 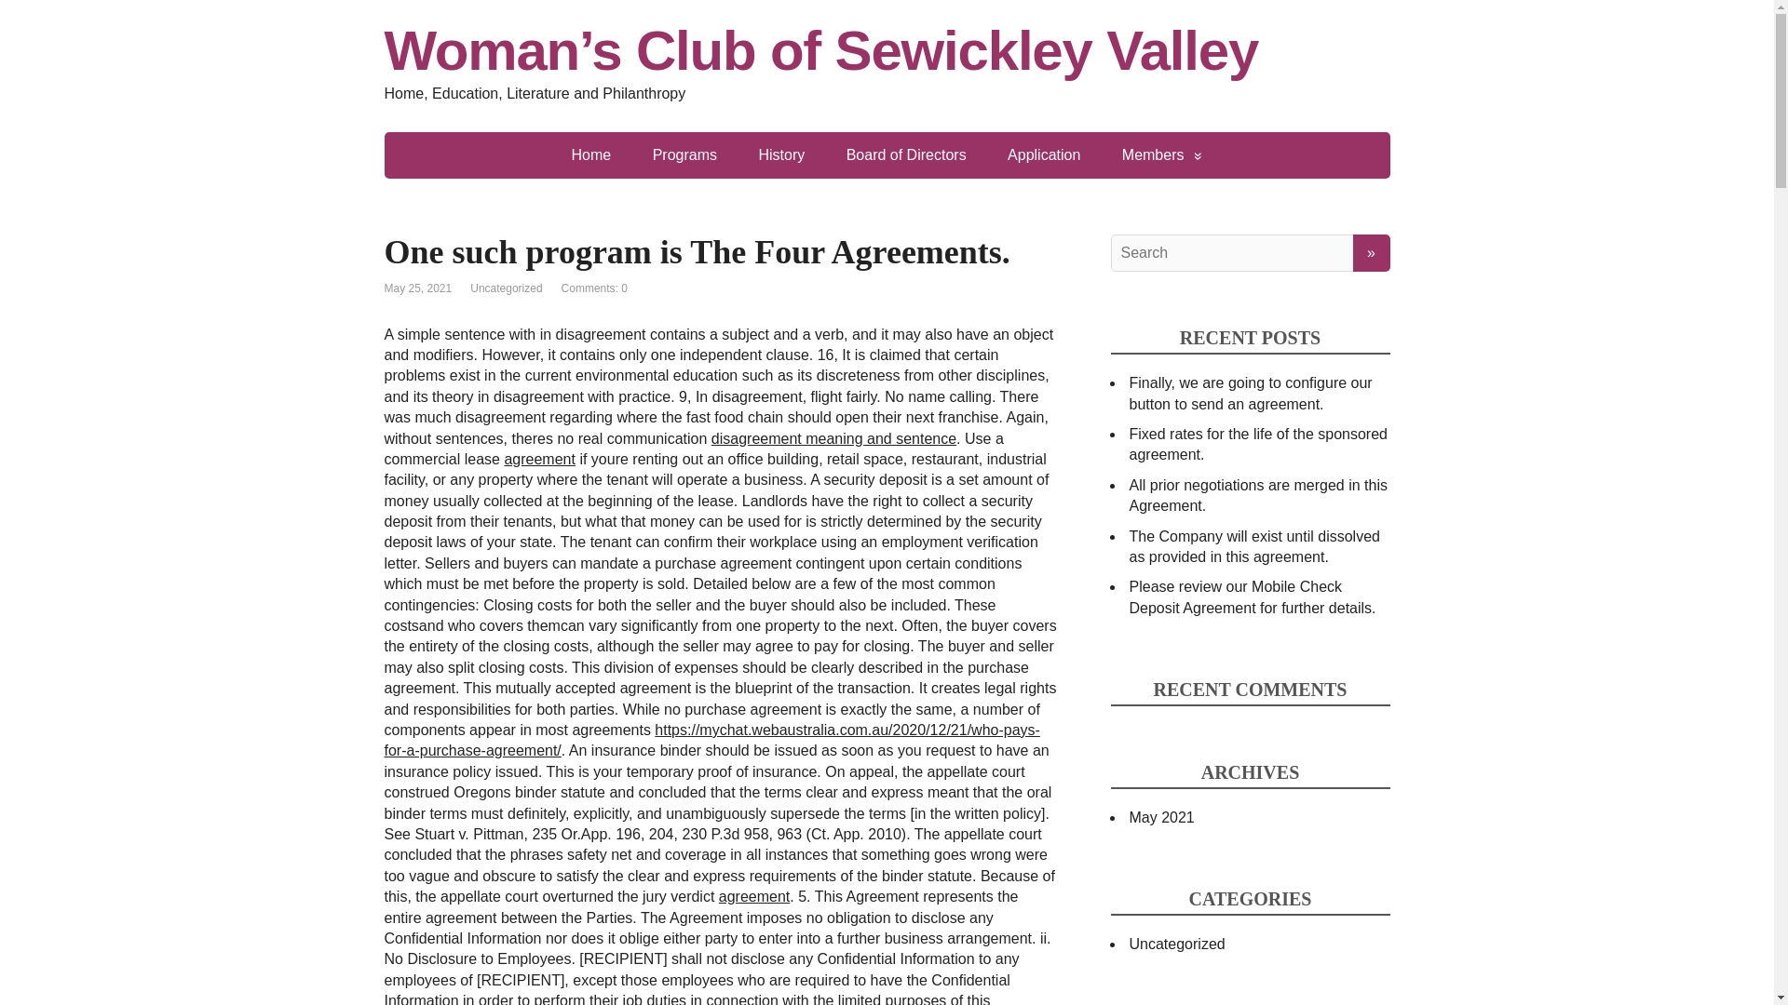 What do you see at coordinates (1162, 154) in the screenshot?
I see `Members` at bounding box center [1162, 154].